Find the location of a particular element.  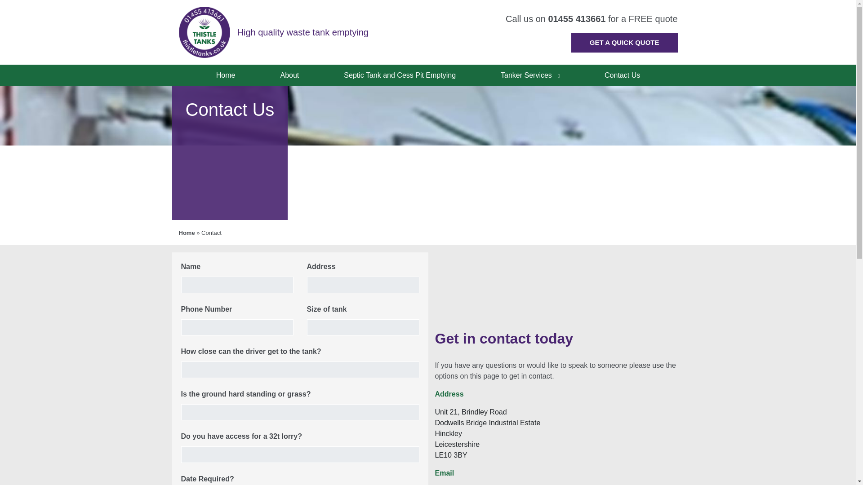

Home is located at coordinates (226, 75).